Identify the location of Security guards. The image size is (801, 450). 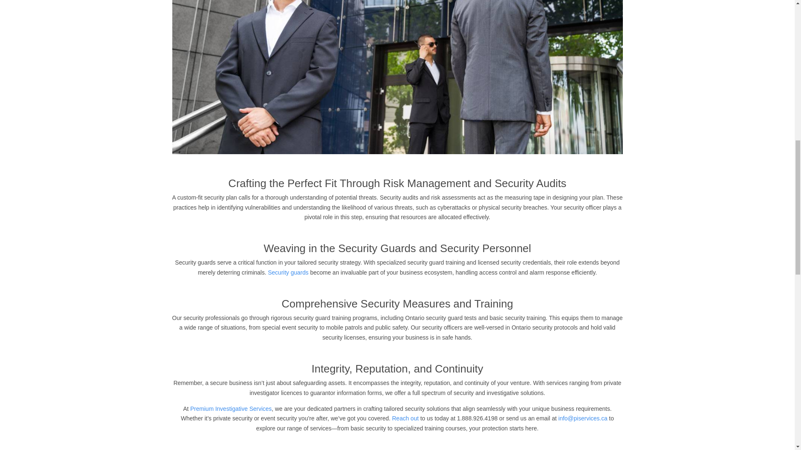
(288, 272).